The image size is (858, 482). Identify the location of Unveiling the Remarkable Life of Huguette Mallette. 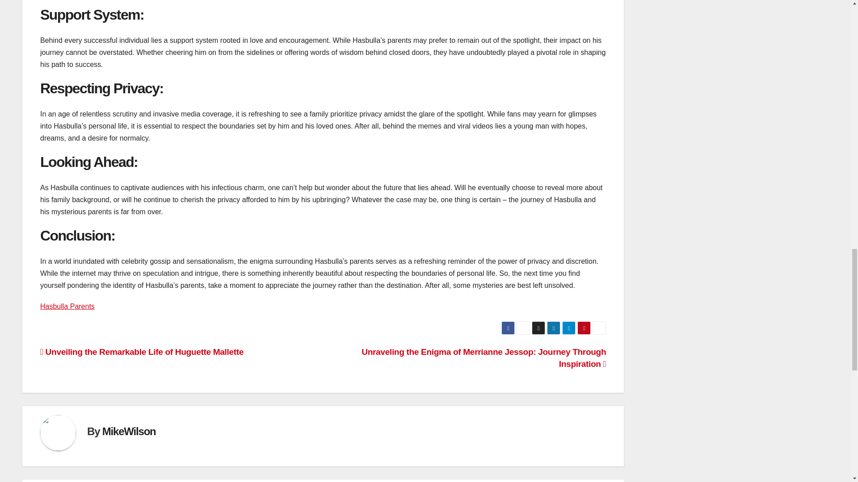
(142, 352).